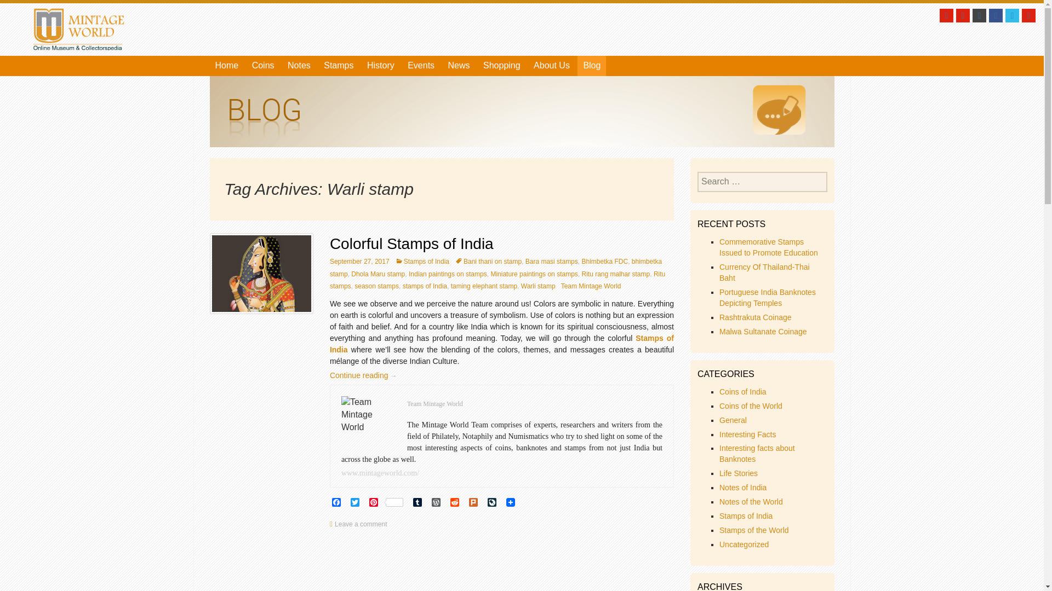 The width and height of the screenshot is (1052, 591). I want to click on stamps of India, so click(425, 286).